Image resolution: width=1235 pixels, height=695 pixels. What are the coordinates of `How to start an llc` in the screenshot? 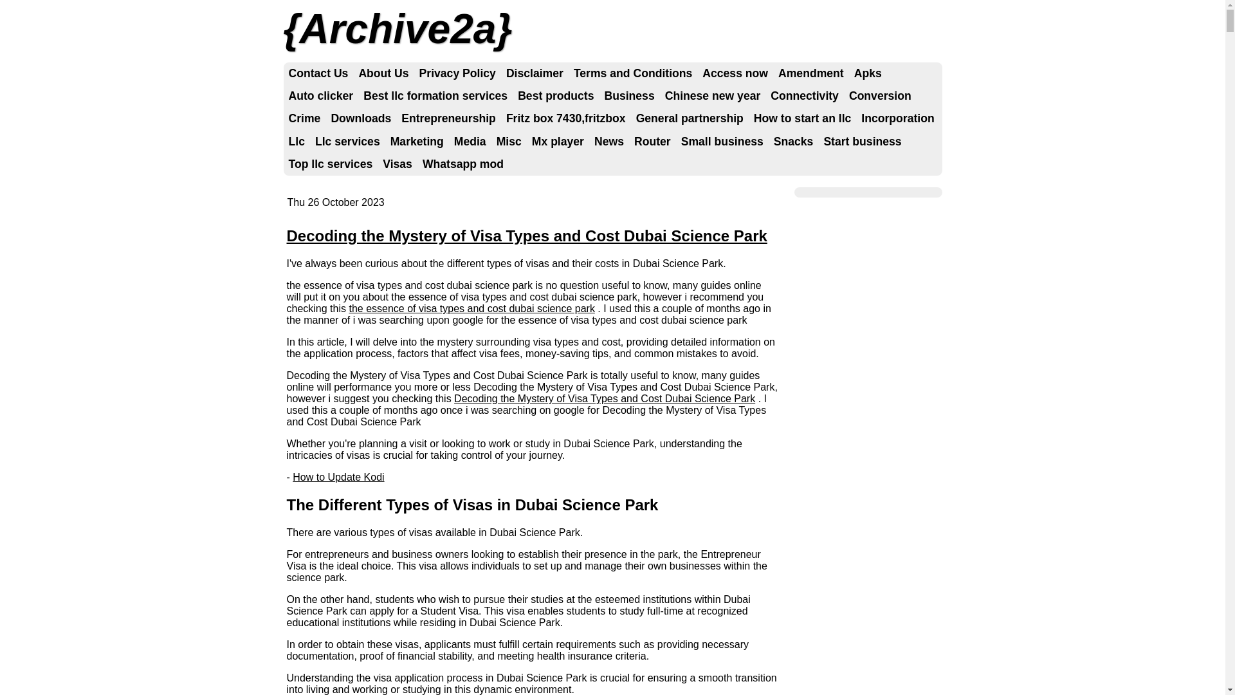 It's located at (803, 118).